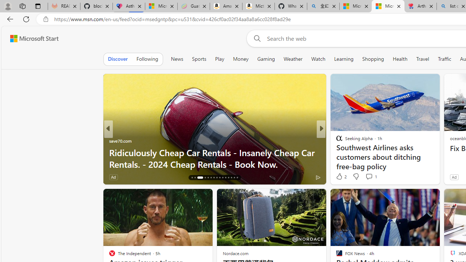  Describe the element at coordinates (341, 177) in the screenshot. I see `310 Like` at that location.